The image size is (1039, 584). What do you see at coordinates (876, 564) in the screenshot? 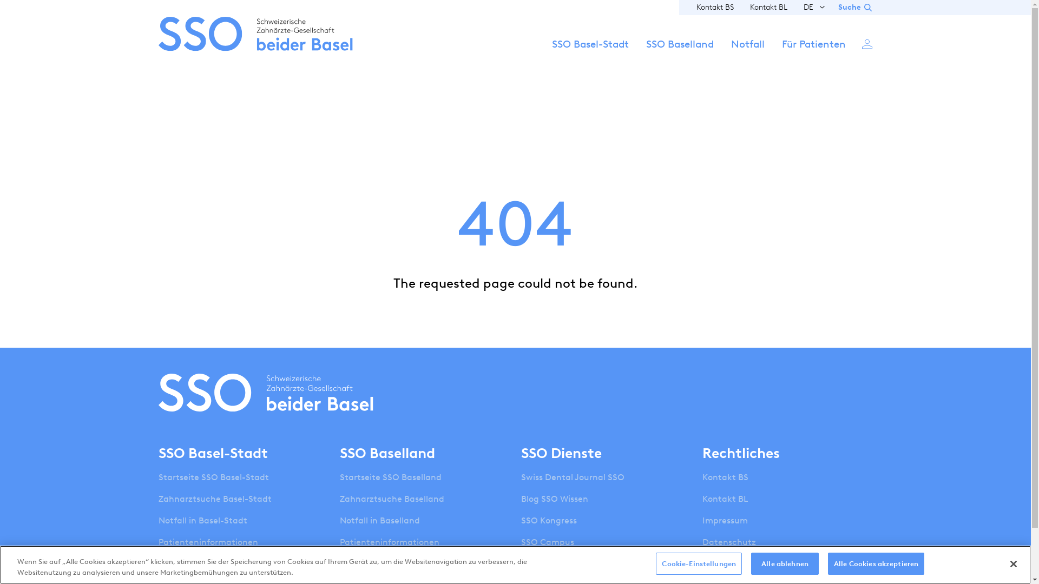
I see `Alle Cookies akzeptieren` at bounding box center [876, 564].